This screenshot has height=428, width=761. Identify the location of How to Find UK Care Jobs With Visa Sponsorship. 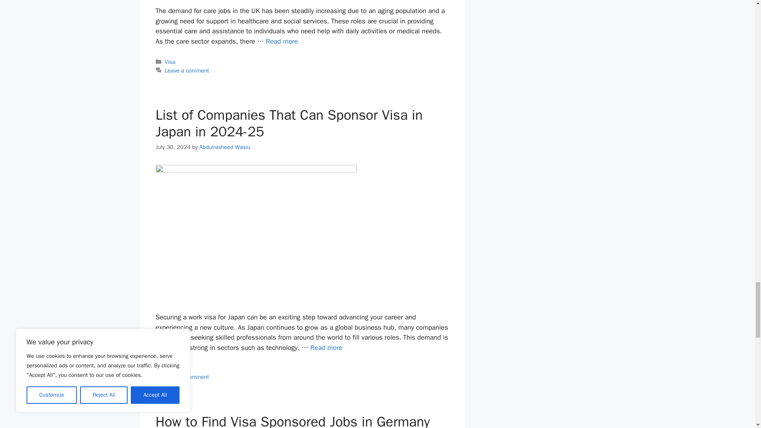
(282, 41).